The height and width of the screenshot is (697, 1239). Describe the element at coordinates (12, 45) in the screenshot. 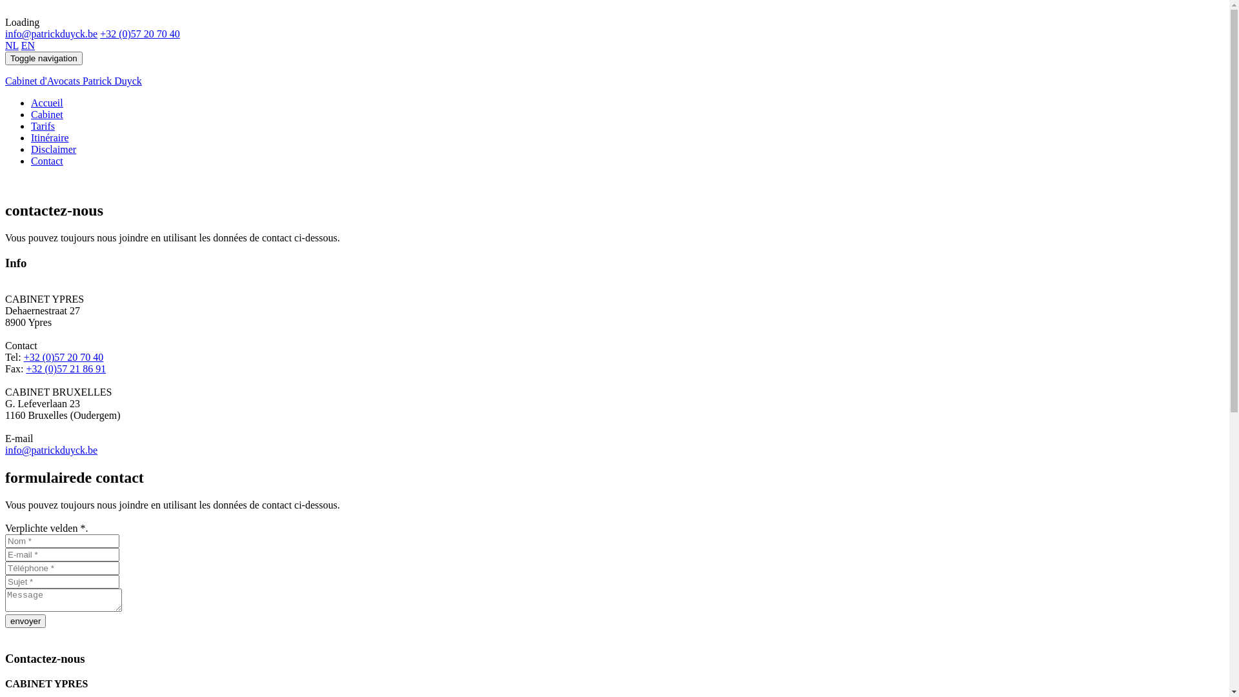

I see `NL` at that location.